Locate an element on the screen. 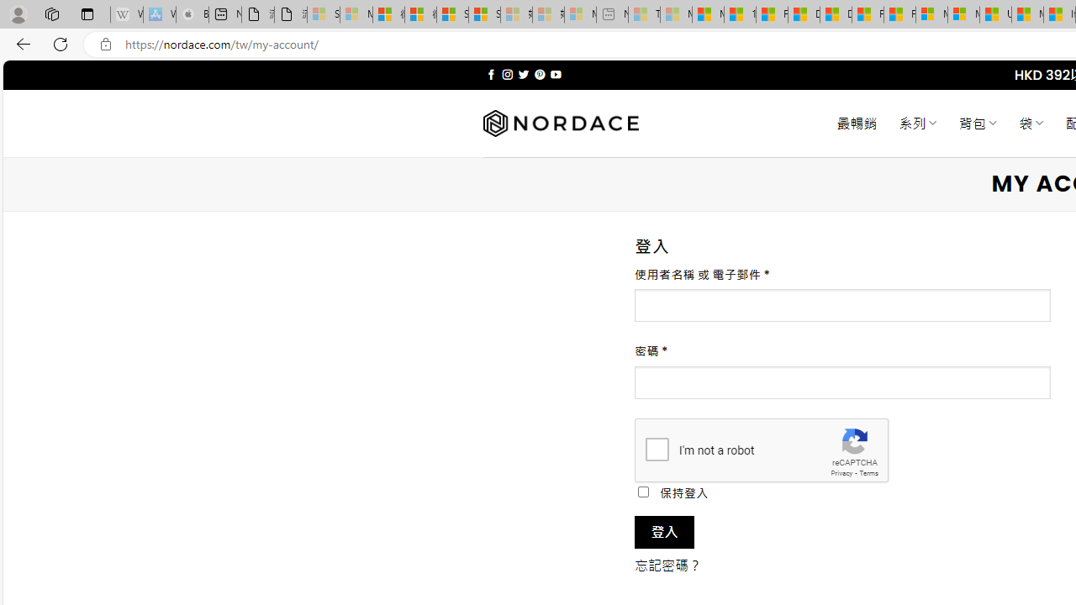 Image resolution: width=1076 pixels, height=605 pixels. Top Stories - MSN - Sleeping is located at coordinates (644, 15).